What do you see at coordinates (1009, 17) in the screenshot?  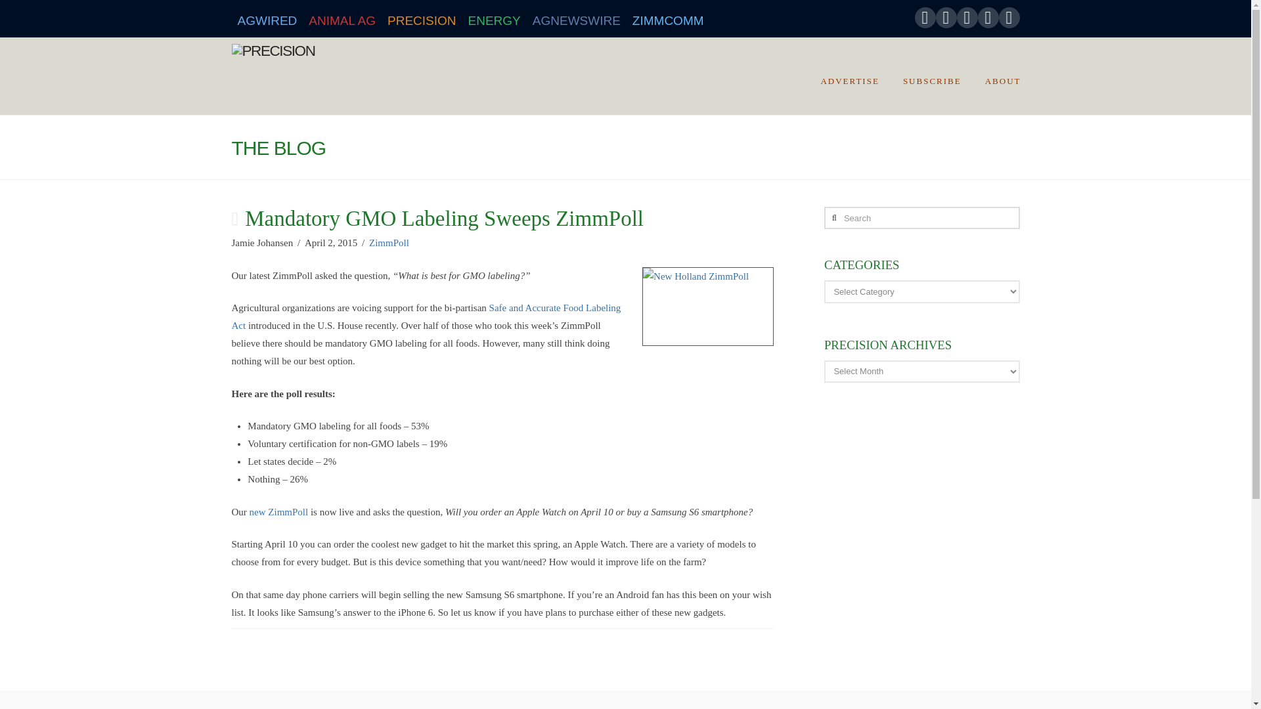 I see `RSS` at bounding box center [1009, 17].